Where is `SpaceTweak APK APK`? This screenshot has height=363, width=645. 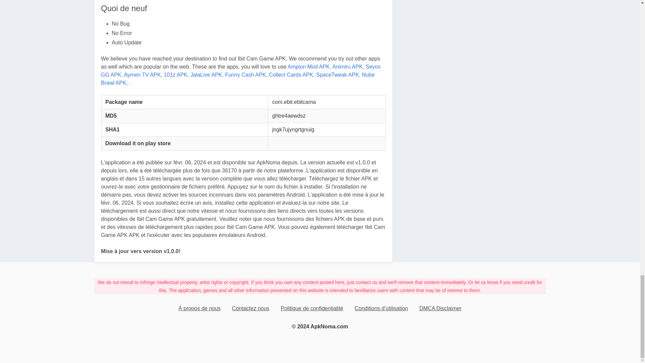
SpaceTweak APK APK is located at coordinates (338, 75).